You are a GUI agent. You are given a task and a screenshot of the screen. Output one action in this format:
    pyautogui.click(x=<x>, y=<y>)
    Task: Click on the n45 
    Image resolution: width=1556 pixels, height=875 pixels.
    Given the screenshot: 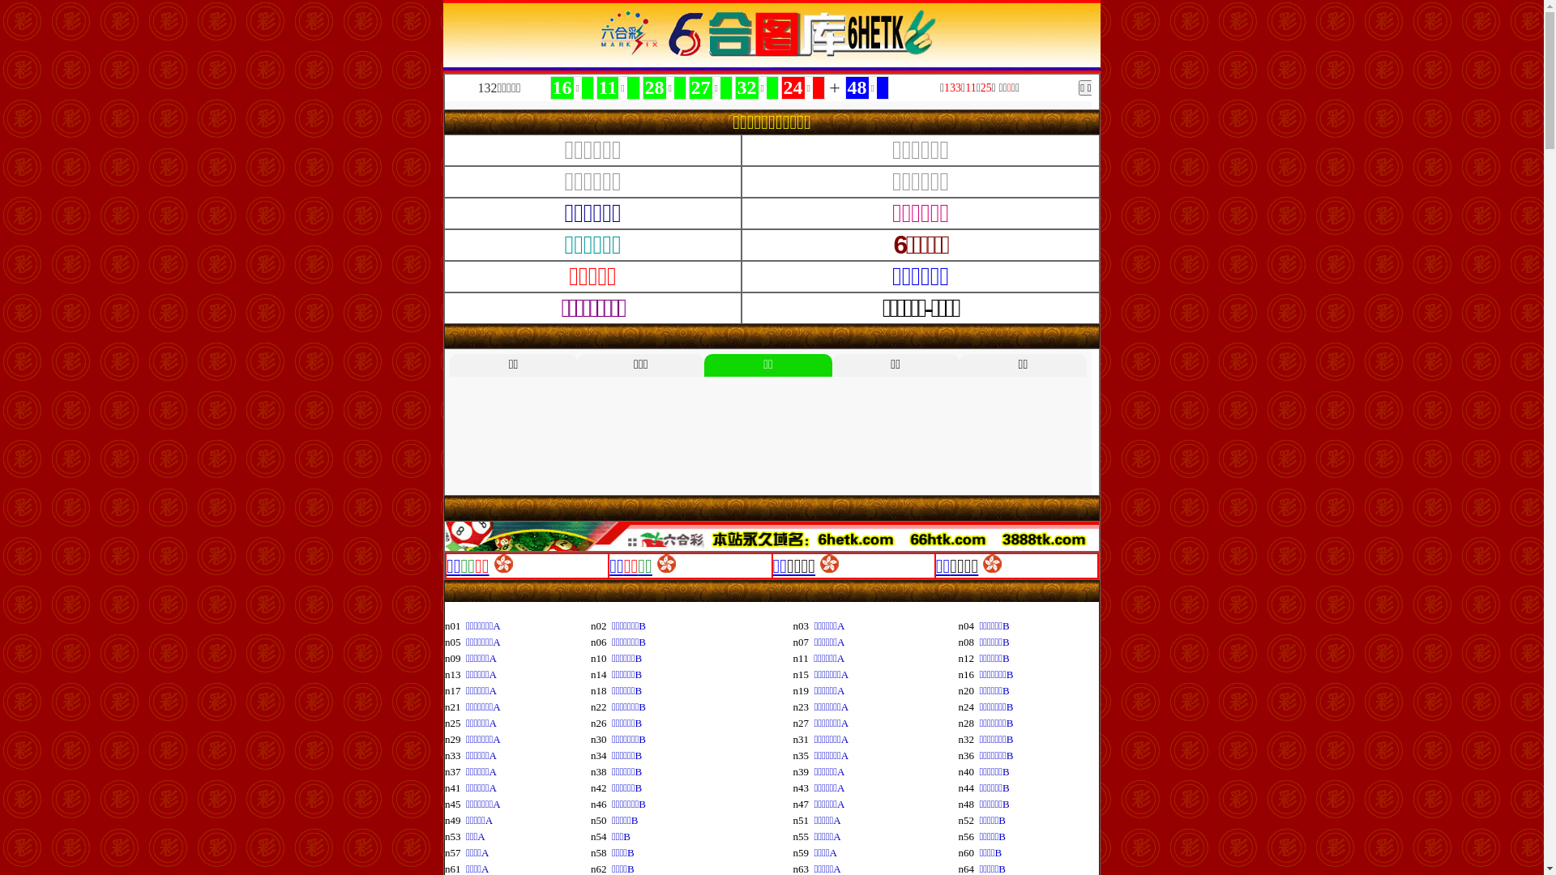 What is the action you would take?
    pyautogui.click(x=455, y=804)
    